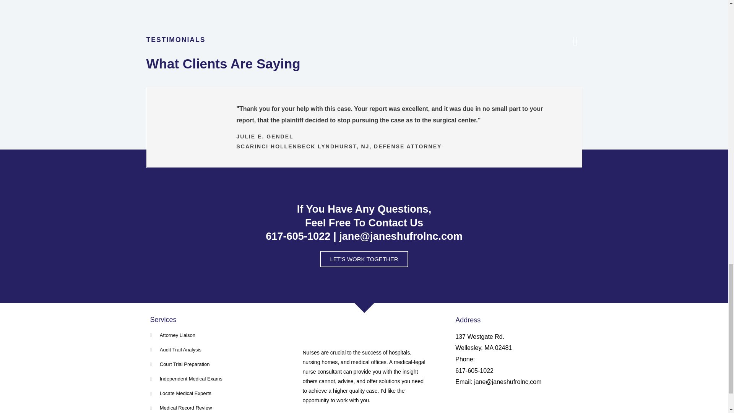 The width and height of the screenshot is (734, 413). Describe the element at coordinates (211, 364) in the screenshot. I see `Court Trial Preparation` at that location.